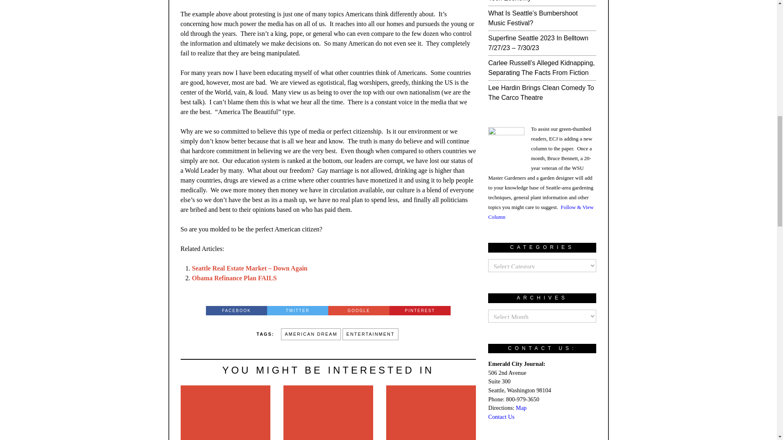  What do you see at coordinates (370, 334) in the screenshot?
I see `ENTERTAINMENT` at bounding box center [370, 334].